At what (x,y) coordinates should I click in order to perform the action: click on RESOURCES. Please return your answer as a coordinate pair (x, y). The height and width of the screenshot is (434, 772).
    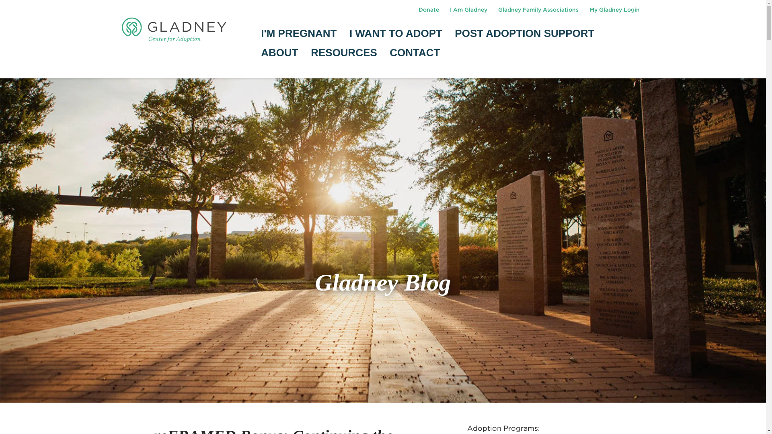
    Looking at the image, I should click on (344, 52).